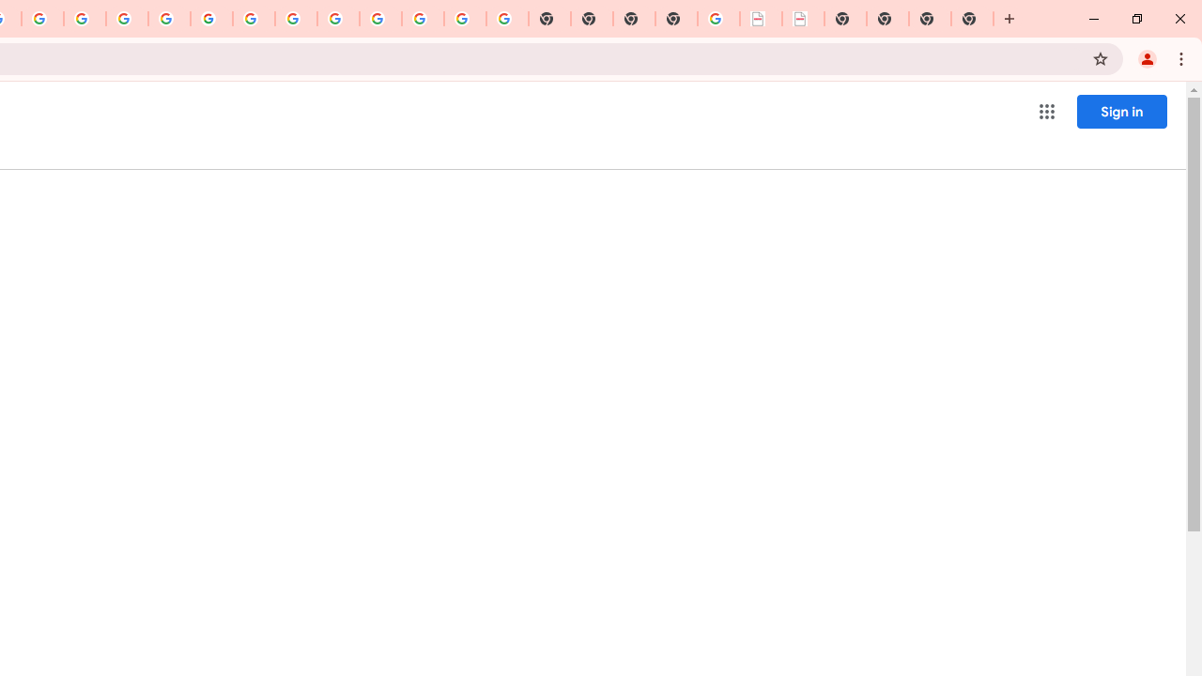 This screenshot has width=1202, height=676. Describe the element at coordinates (507, 19) in the screenshot. I see `Google Images` at that location.